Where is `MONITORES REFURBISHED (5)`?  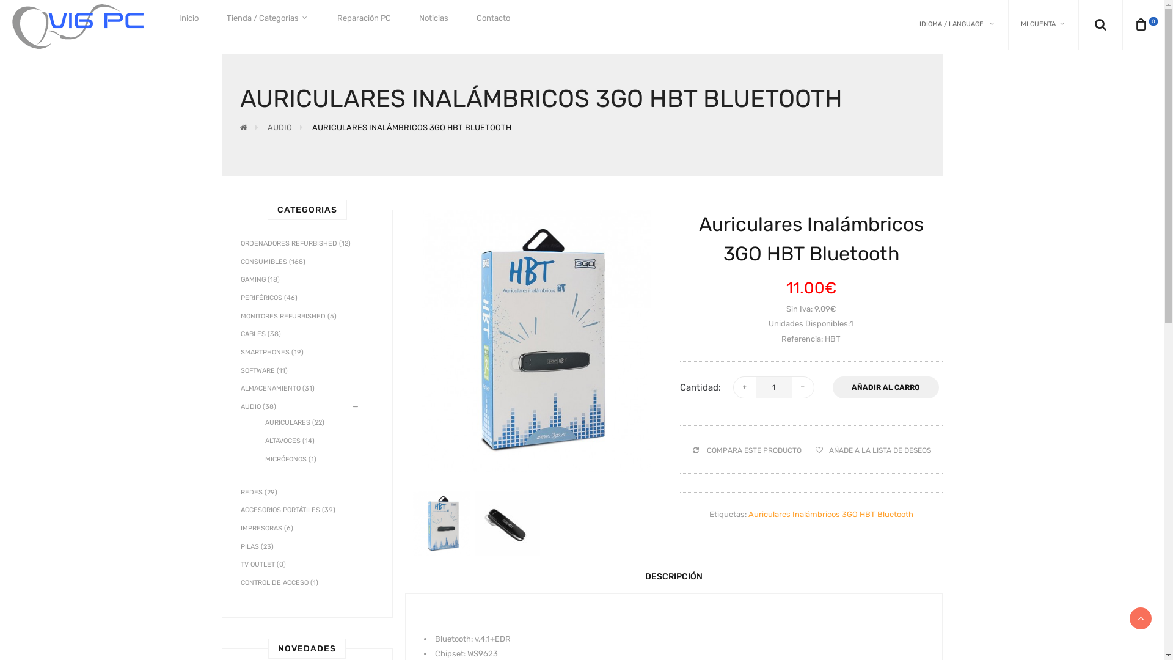
MONITORES REFURBISHED (5) is located at coordinates (288, 317).